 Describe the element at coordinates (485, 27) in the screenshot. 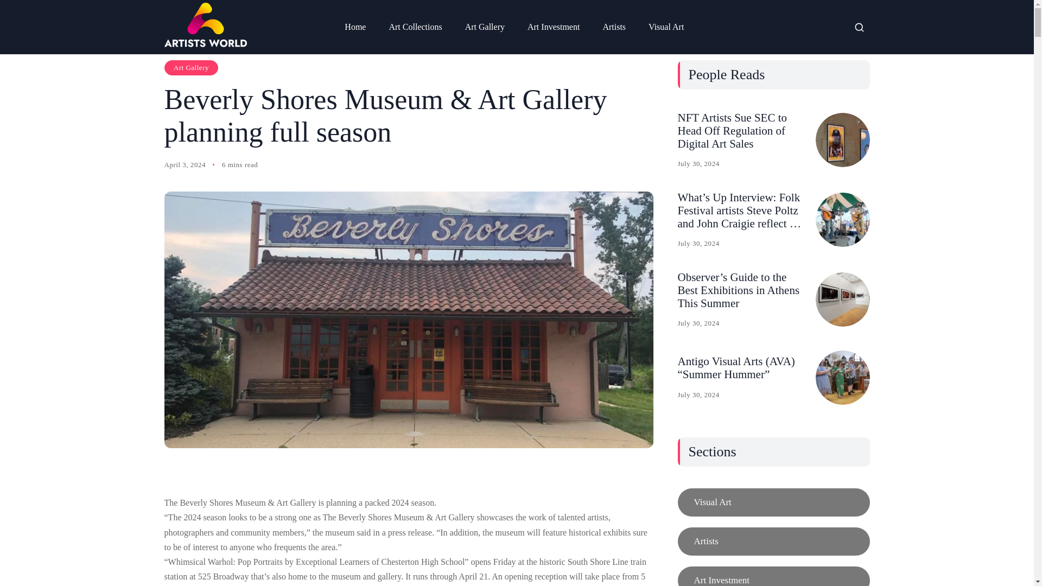

I see `Art Gallery` at that location.